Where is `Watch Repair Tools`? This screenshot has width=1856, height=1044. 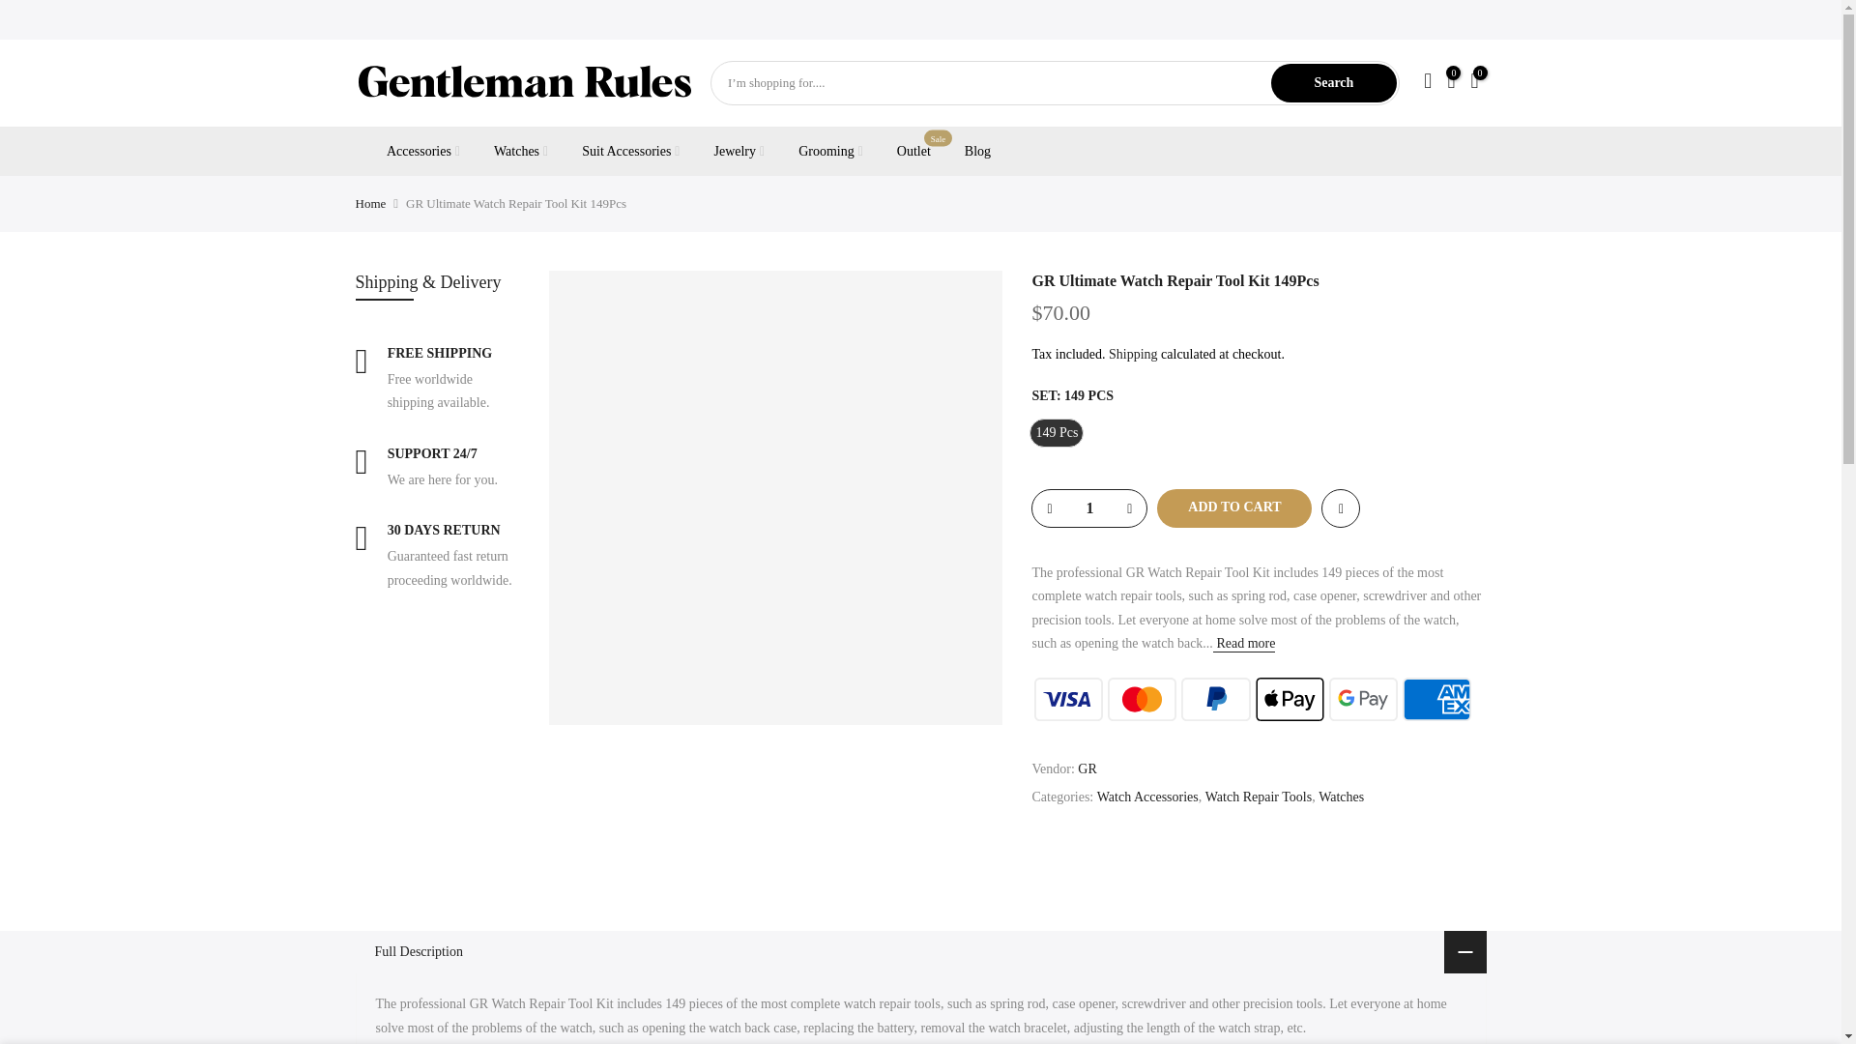
Watch Repair Tools is located at coordinates (1259, 798).